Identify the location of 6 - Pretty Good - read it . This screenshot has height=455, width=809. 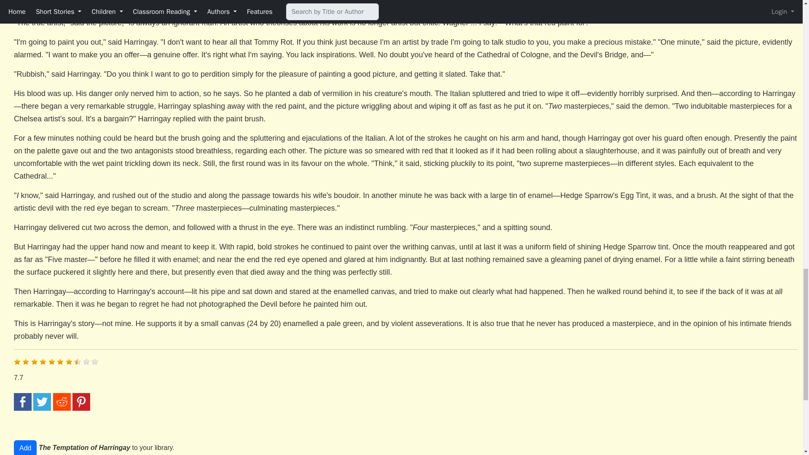
(60, 362).